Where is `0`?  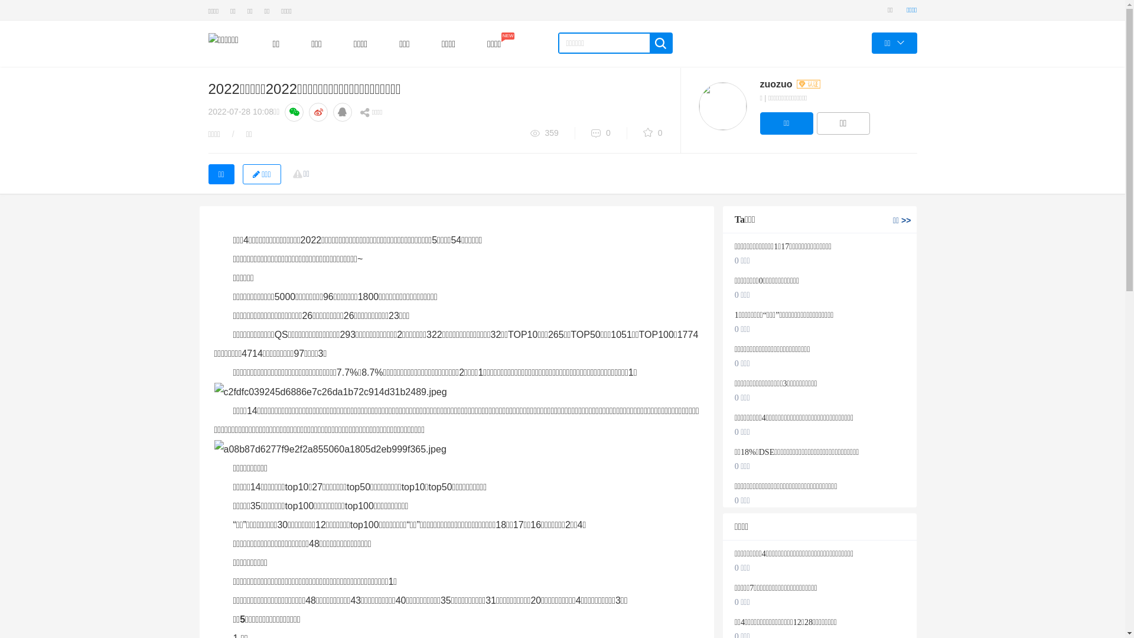 0 is located at coordinates (610, 134).